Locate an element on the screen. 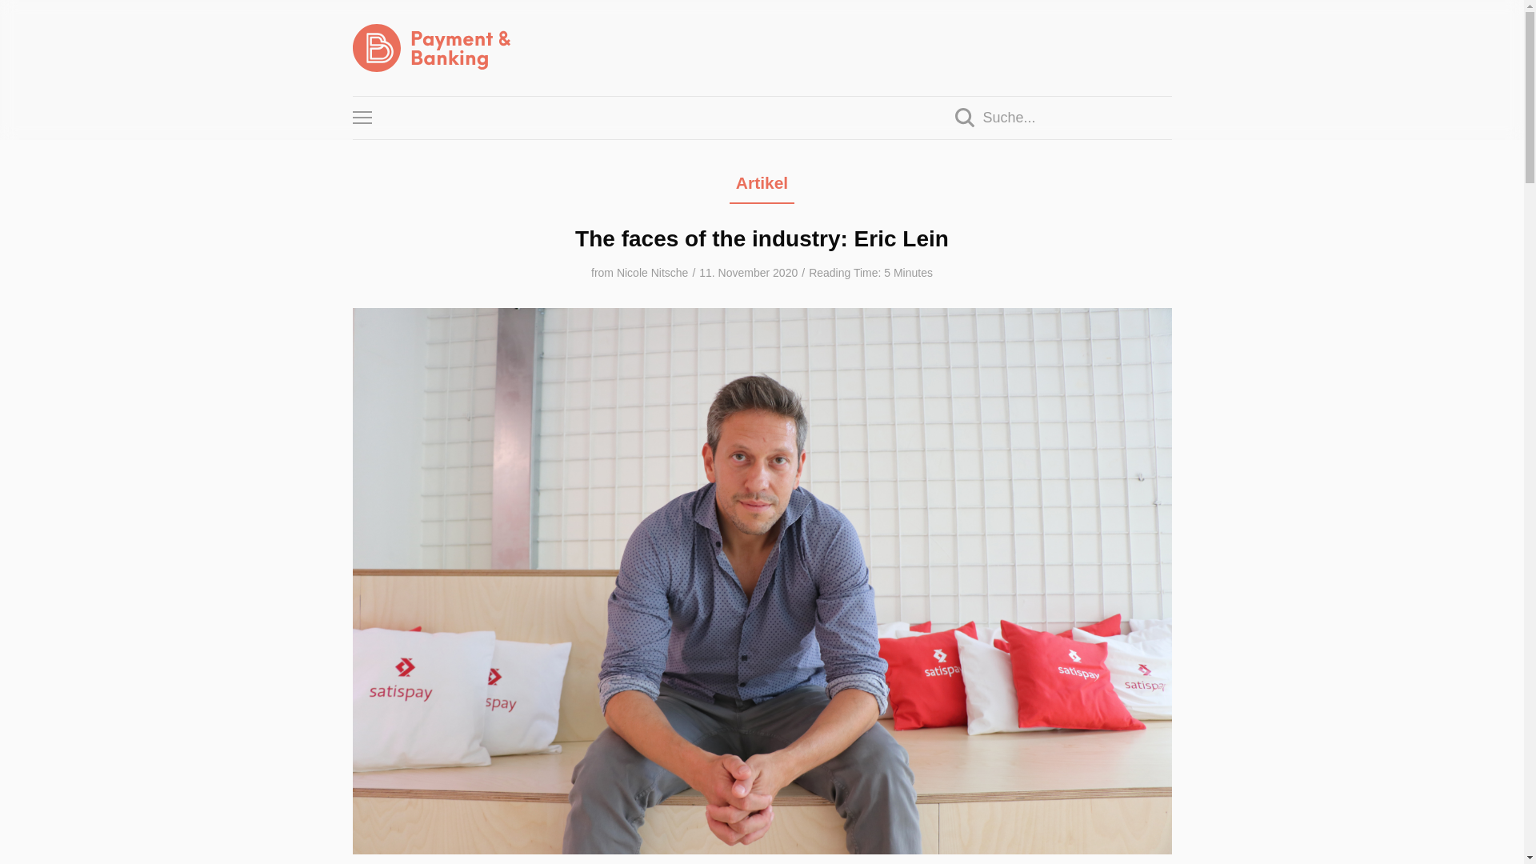 This screenshot has height=864, width=1536. Artikel is located at coordinates (761, 187).